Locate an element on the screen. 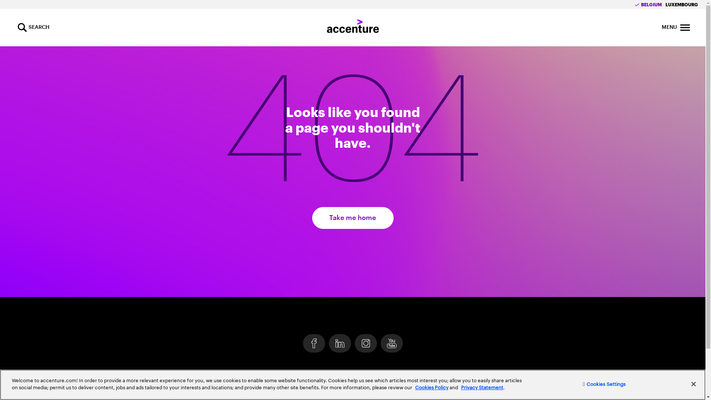  youtube is located at coordinates (392, 343).